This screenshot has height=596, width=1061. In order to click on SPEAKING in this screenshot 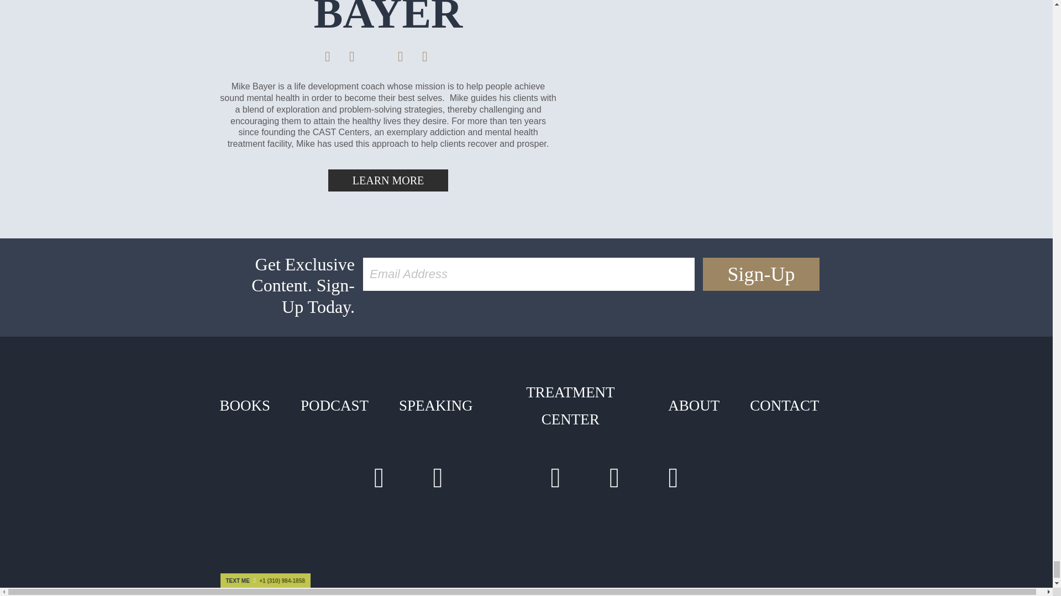, I will do `click(435, 406)`.